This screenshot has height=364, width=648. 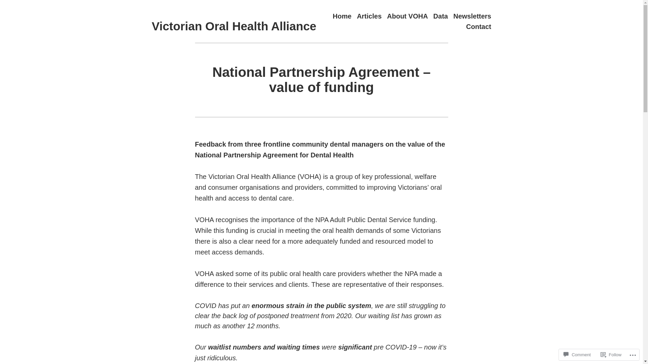 I want to click on Newsletters, so click(x=472, y=16).